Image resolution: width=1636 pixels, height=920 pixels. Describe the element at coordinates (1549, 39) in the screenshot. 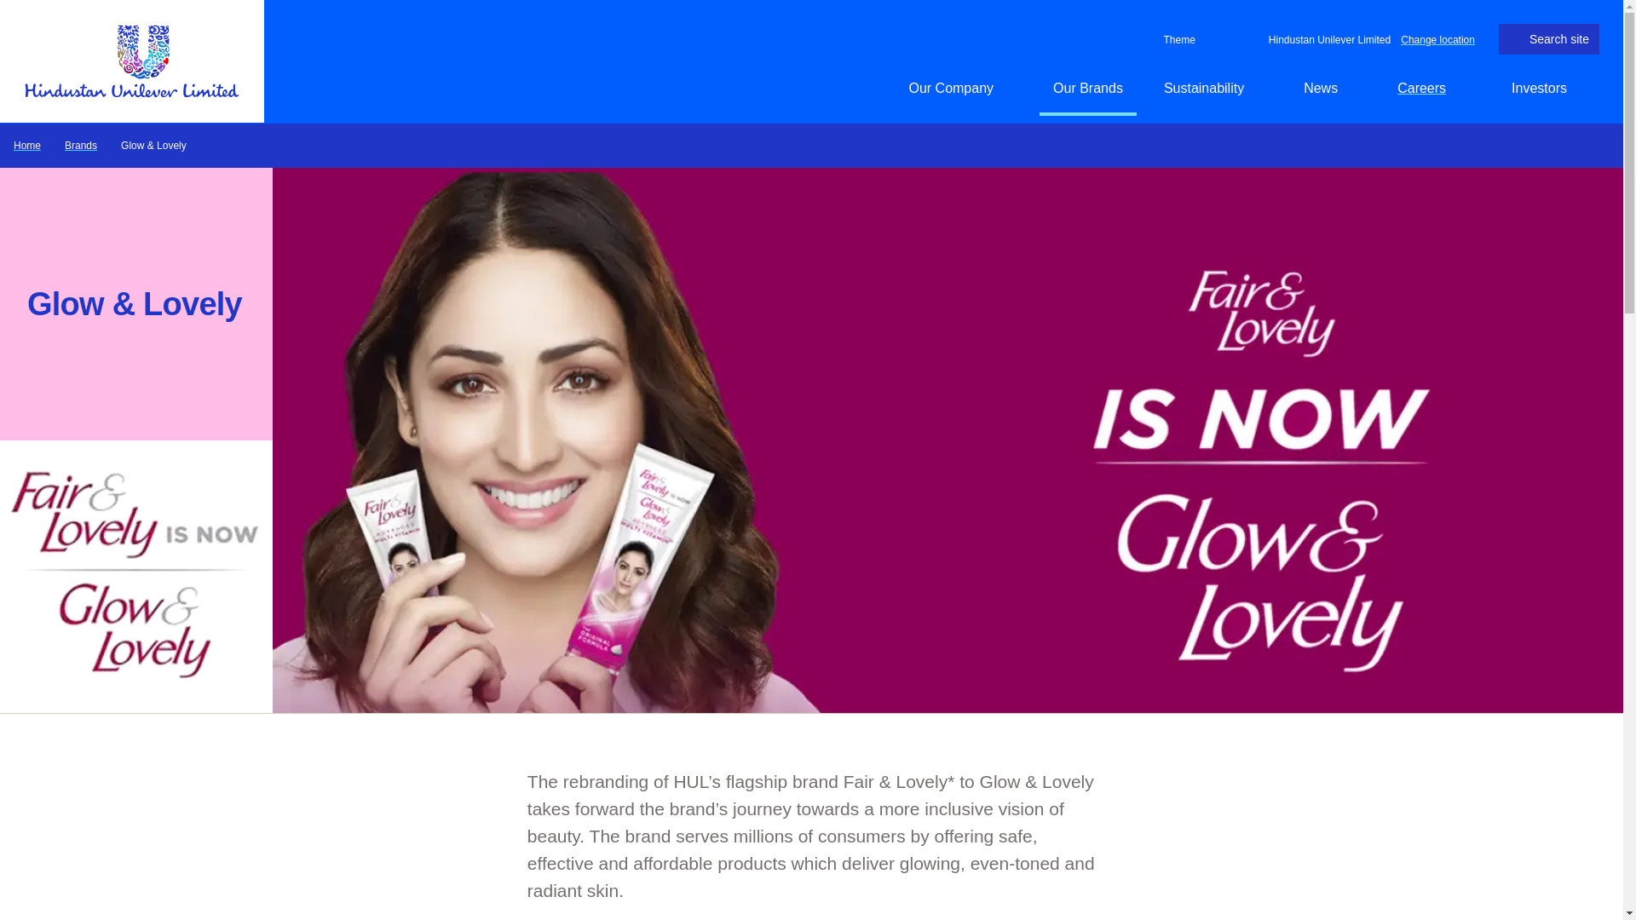

I see `Search site` at that location.